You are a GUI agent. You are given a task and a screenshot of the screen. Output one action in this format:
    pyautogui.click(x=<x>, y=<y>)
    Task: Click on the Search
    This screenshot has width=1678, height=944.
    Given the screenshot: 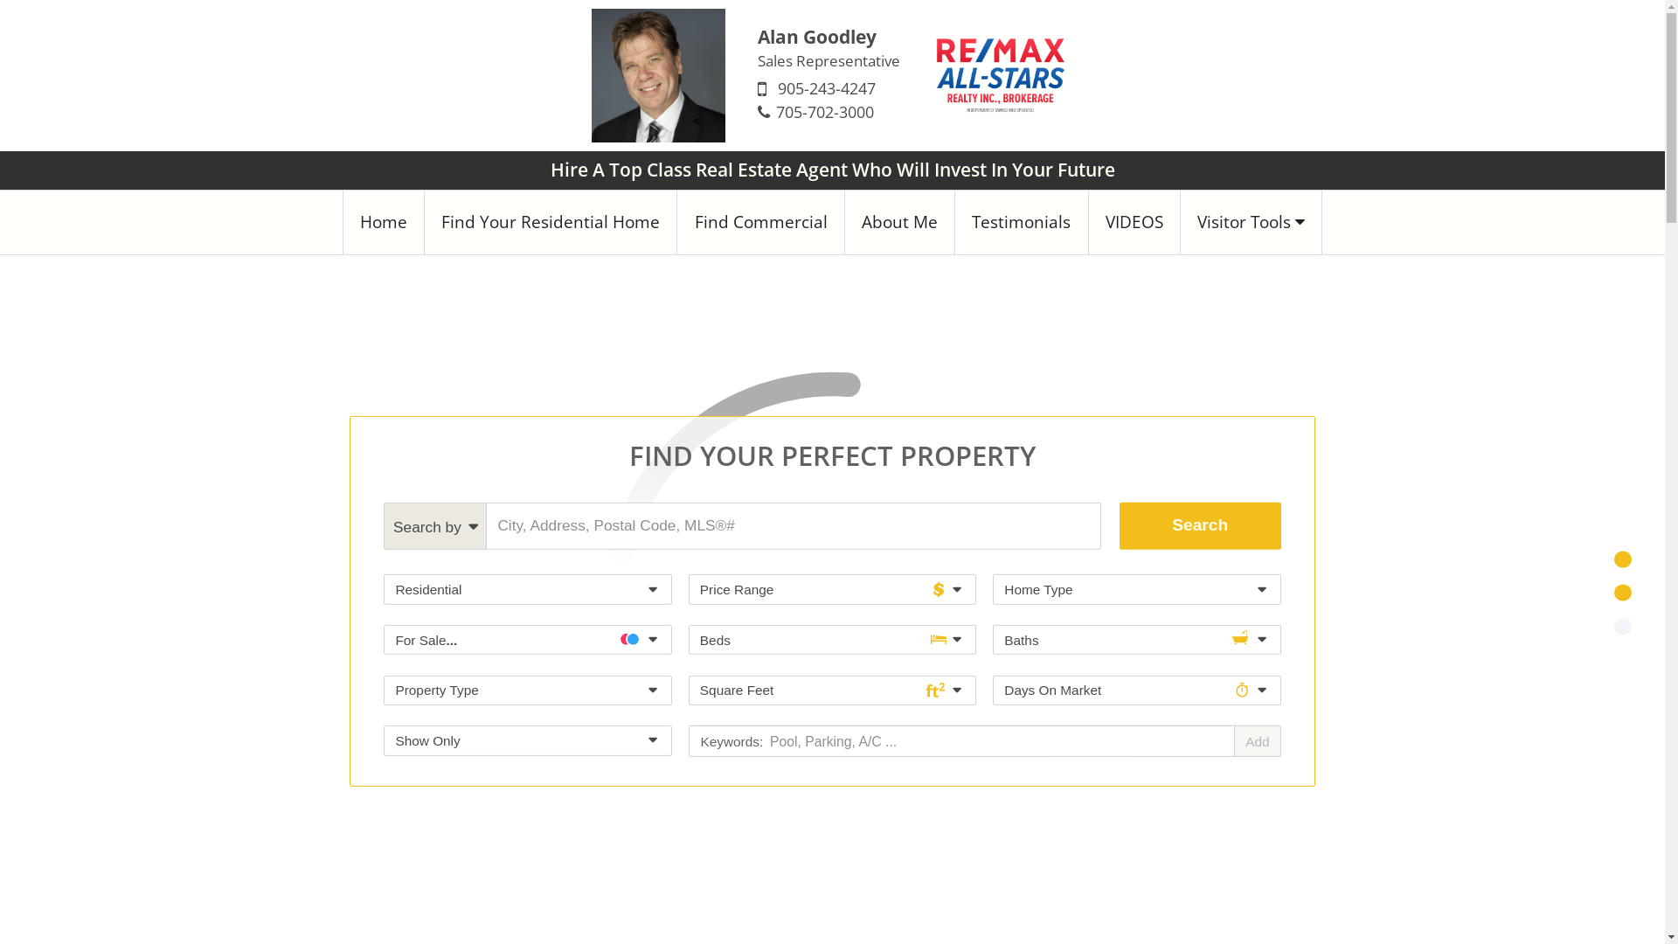 What is the action you would take?
    pyautogui.click(x=1201, y=526)
    